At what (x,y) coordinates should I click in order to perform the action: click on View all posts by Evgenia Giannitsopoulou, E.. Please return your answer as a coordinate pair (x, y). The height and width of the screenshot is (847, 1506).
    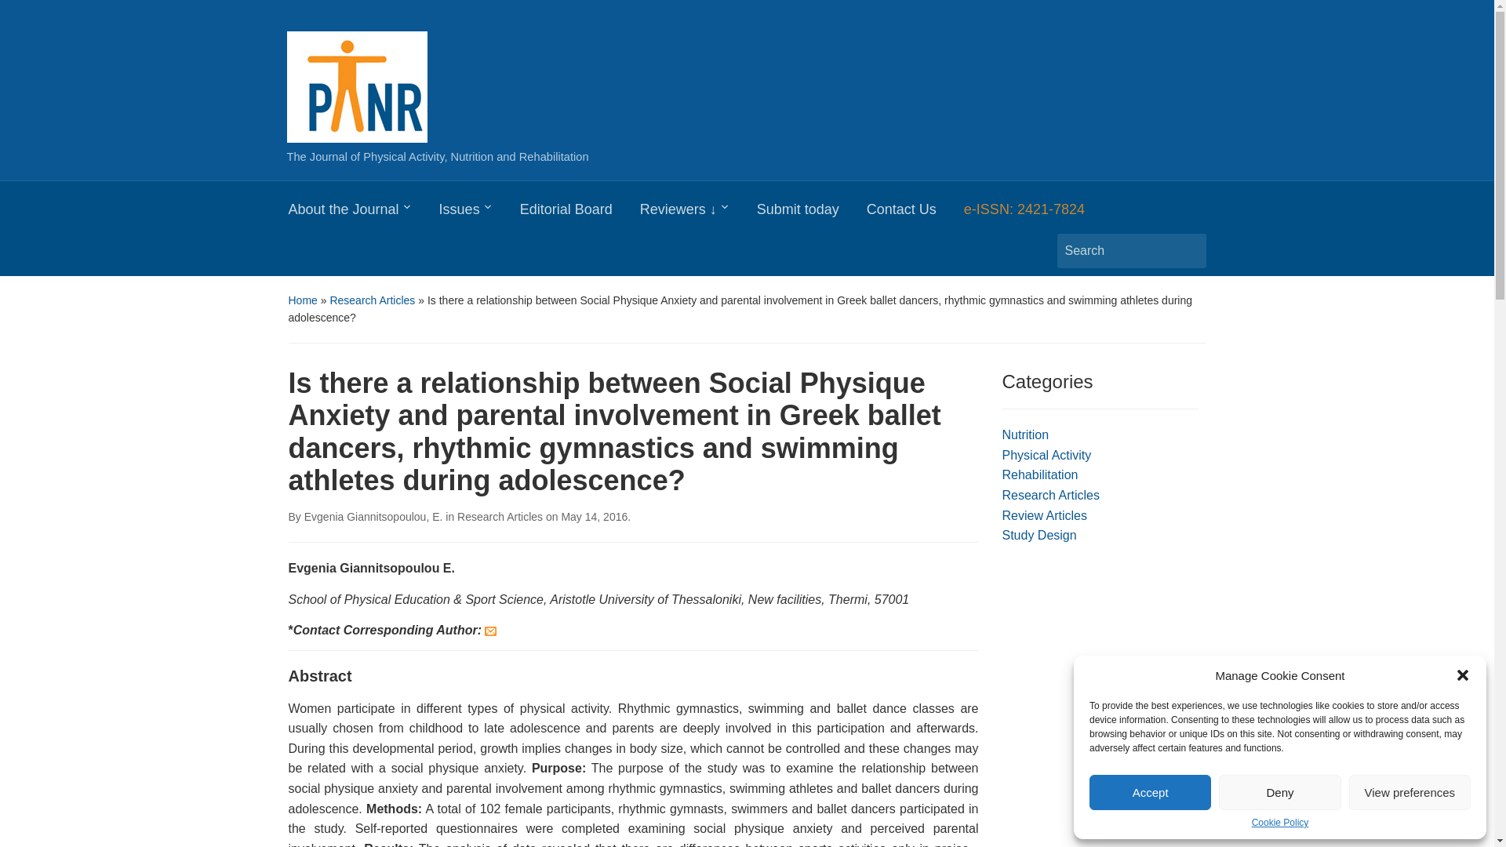
    Looking at the image, I should click on (373, 517).